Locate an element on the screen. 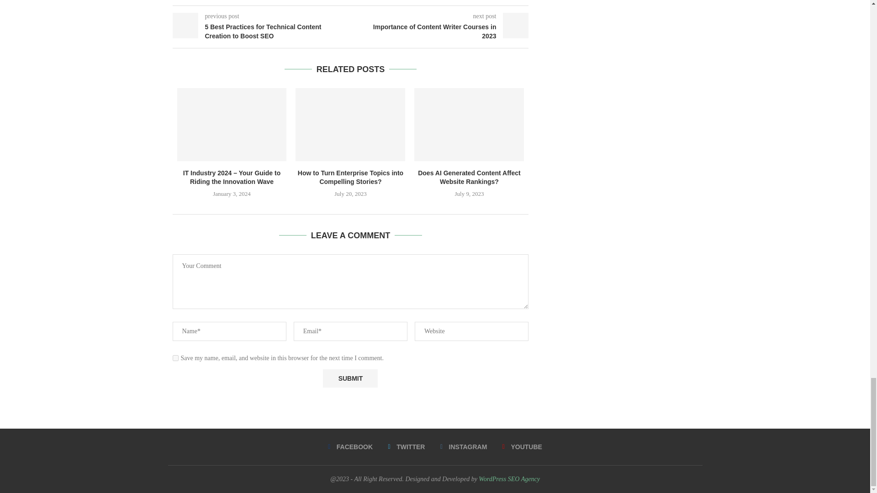  Submit is located at coordinates (350, 378).